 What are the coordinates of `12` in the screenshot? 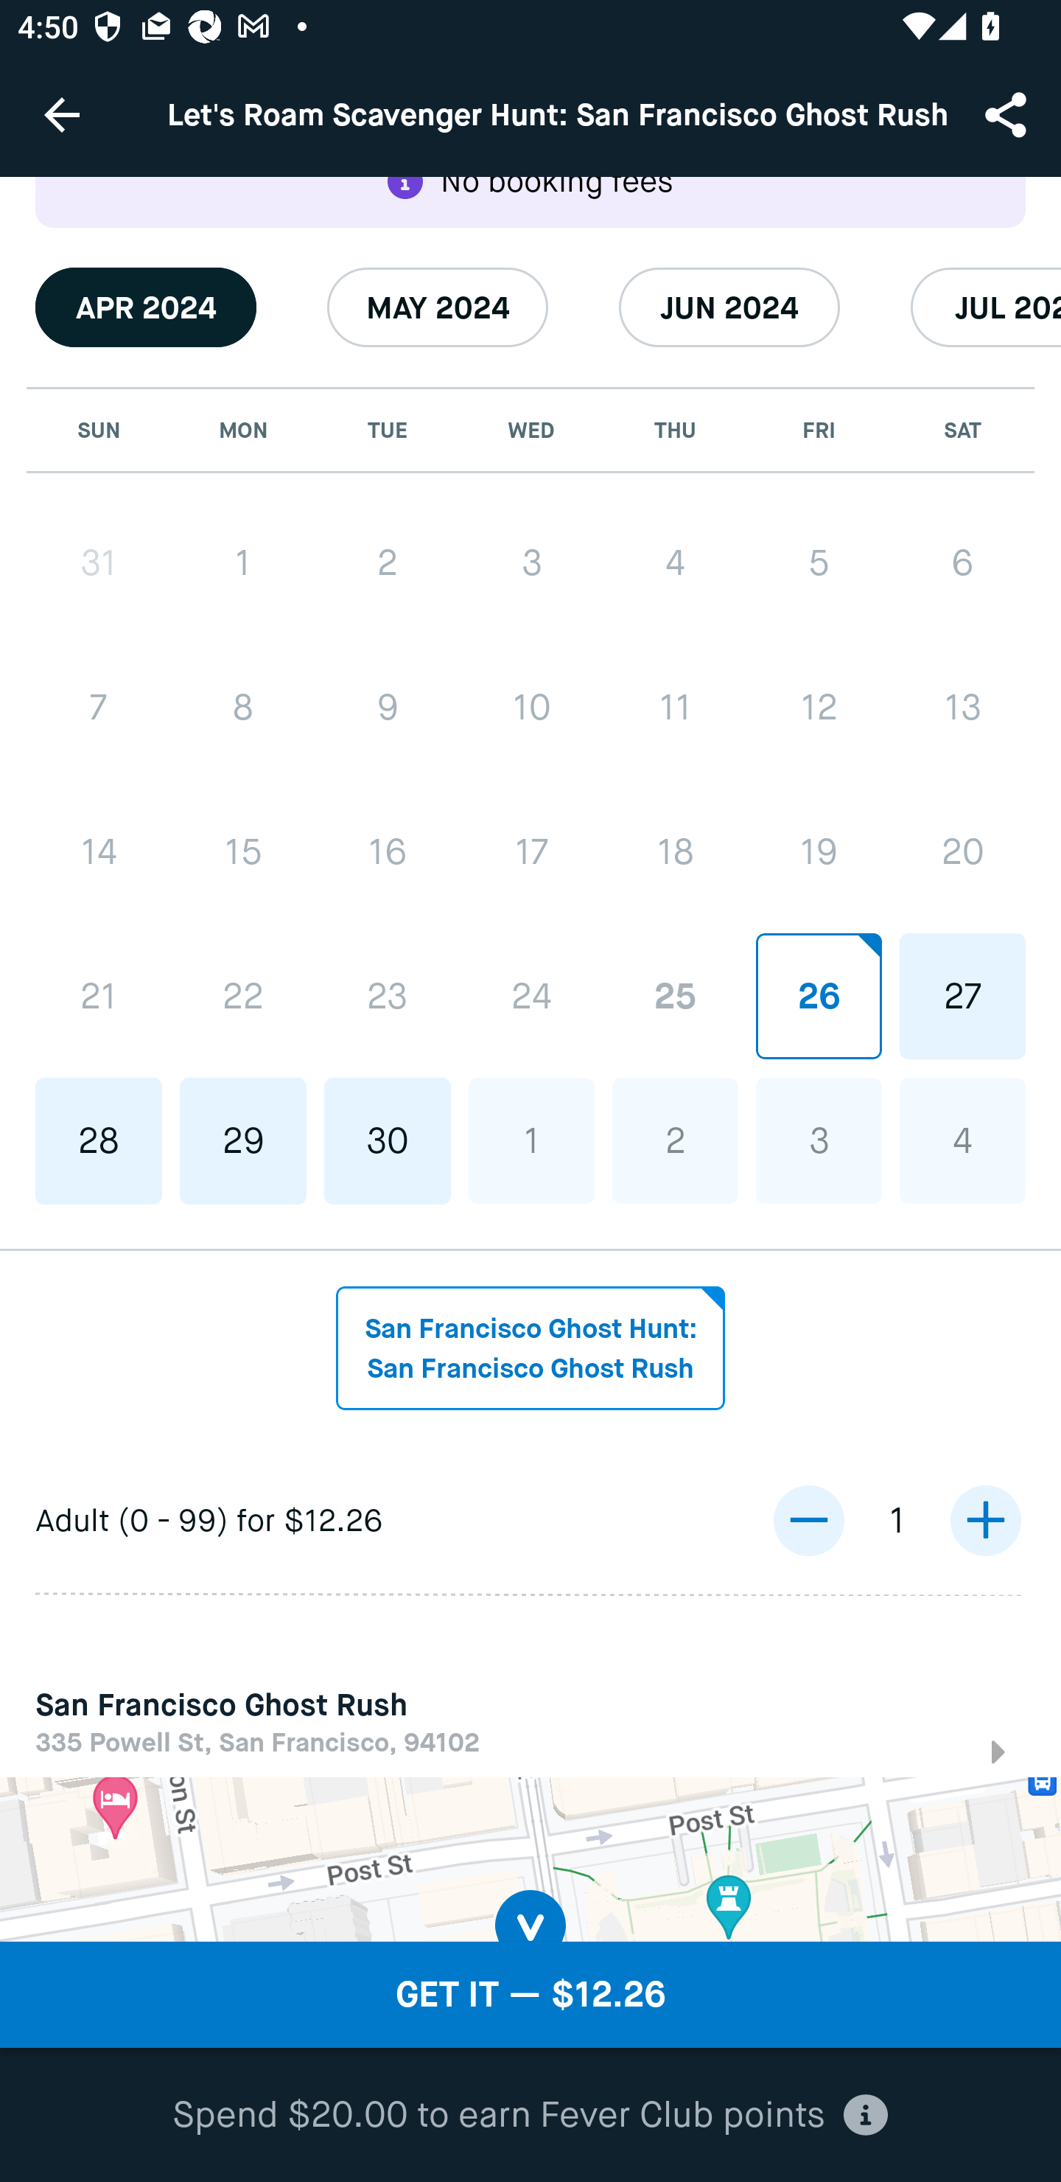 It's located at (818, 706).